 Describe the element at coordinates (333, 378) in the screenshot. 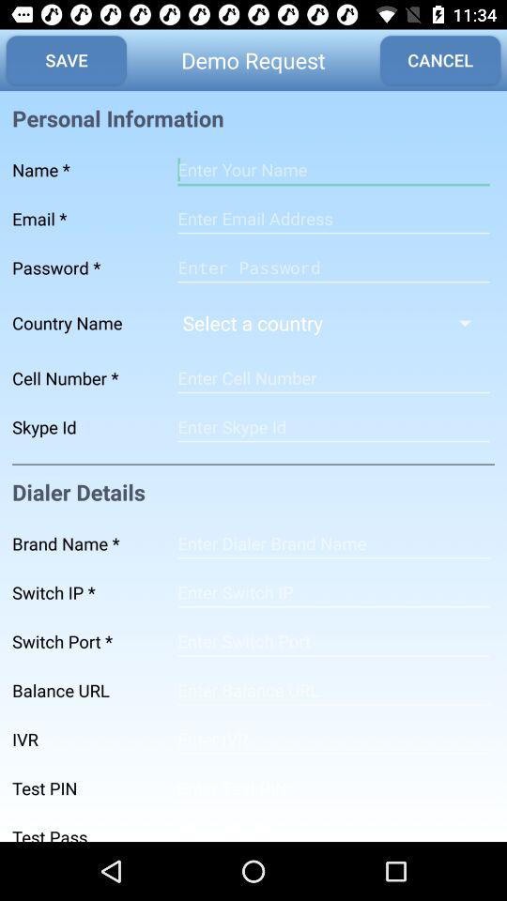

I see `screen page` at that location.